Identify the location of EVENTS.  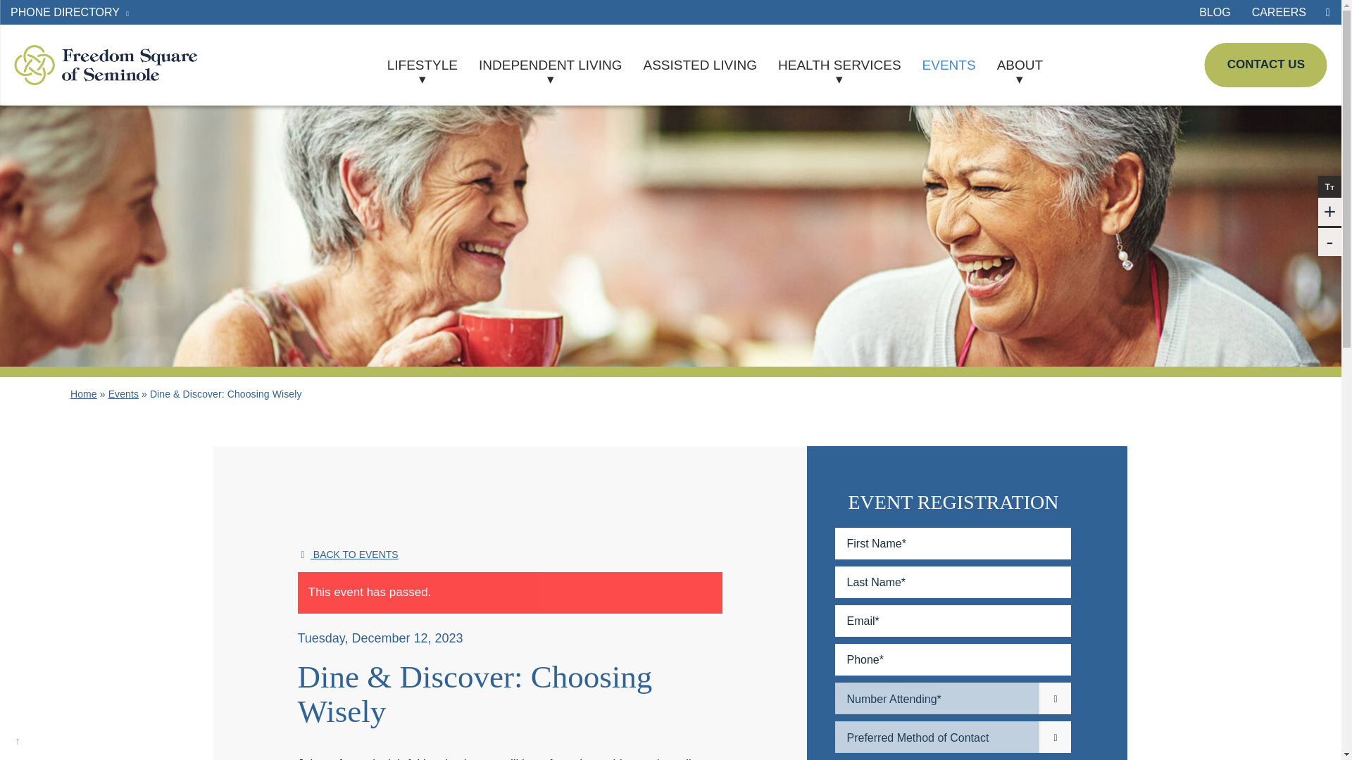
(949, 65).